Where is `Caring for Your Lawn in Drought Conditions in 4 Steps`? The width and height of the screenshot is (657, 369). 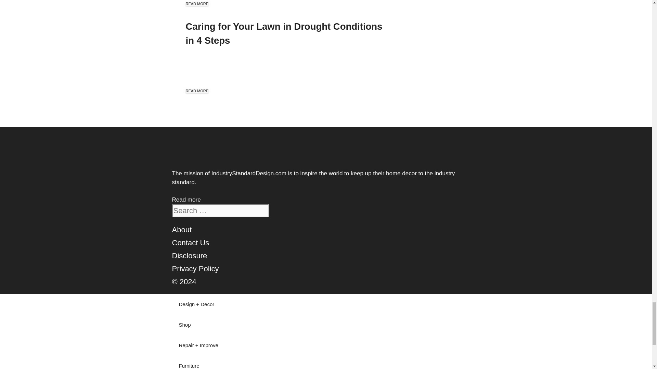 Caring for Your Lawn in Drought Conditions in 4 Steps is located at coordinates (284, 33).